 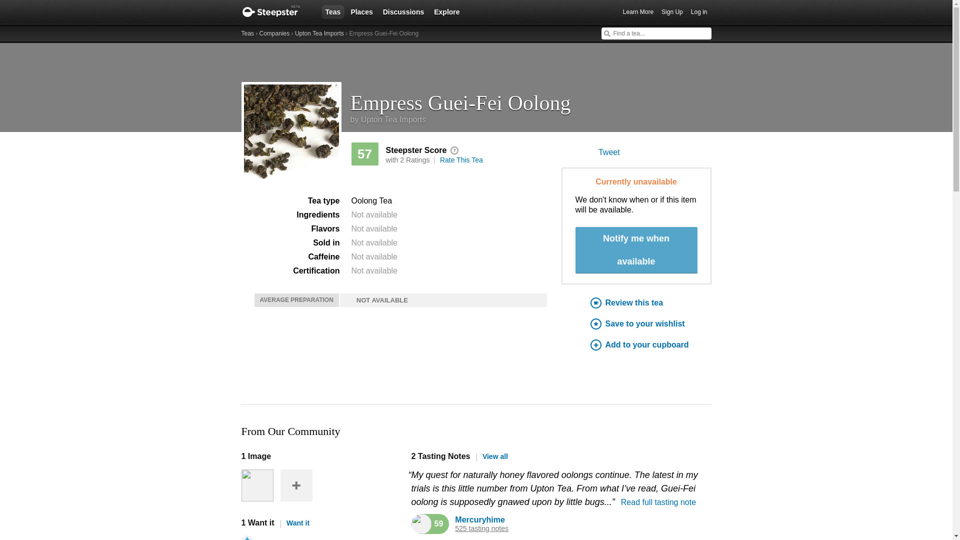 I want to click on Read full tasting note, so click(x=658, y=502).